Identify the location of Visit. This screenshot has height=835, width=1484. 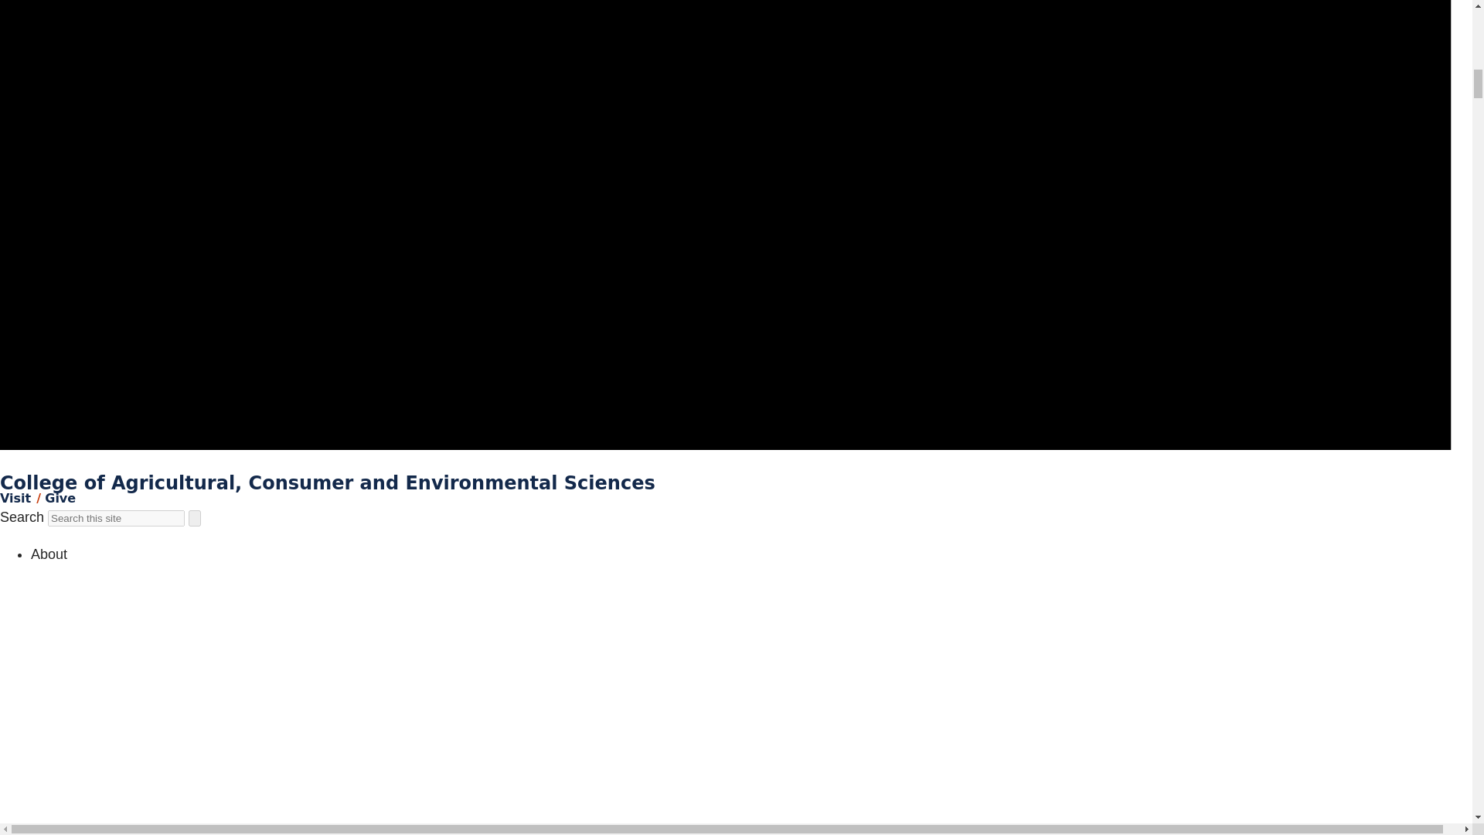
(15, 498).